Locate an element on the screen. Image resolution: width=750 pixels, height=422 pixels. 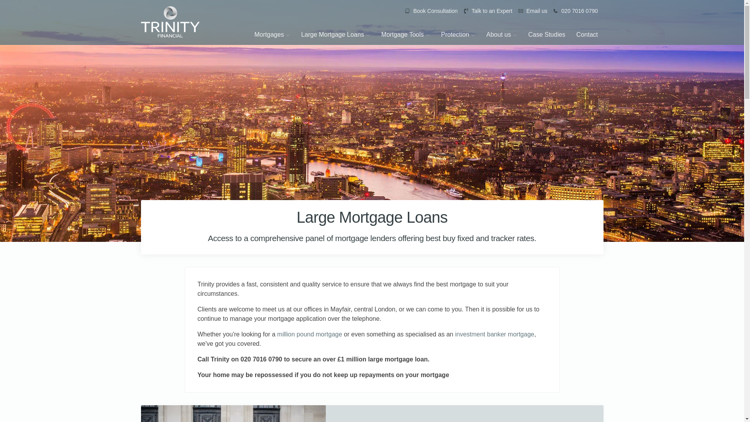
Mortgage Tools is located at coordinates (405, 34).